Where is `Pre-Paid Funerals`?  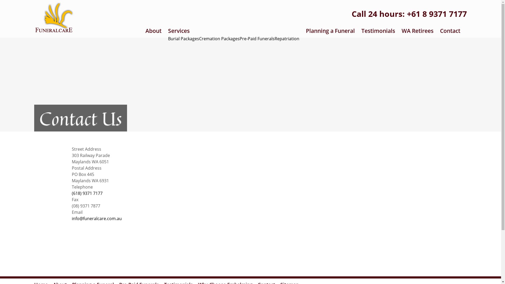 Pre-Paid Funerals is located at coordinates (257, 39).